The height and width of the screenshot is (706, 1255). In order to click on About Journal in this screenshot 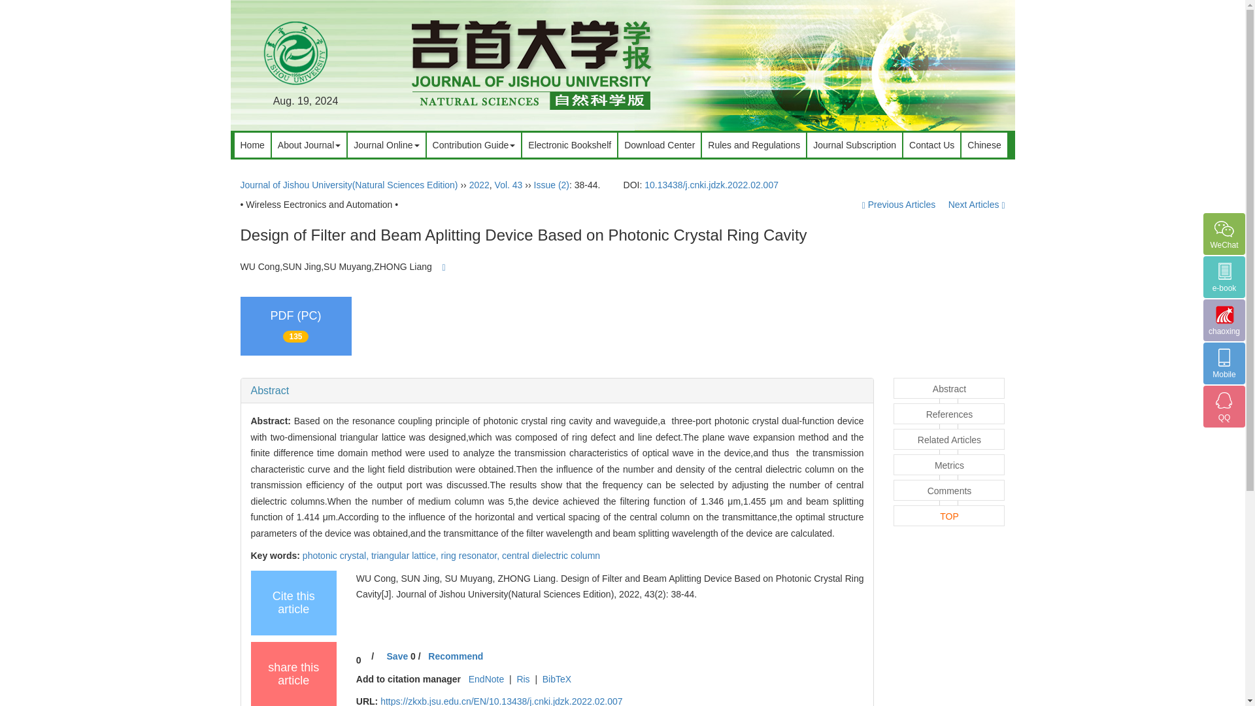, I will do `click(309, 145)`.